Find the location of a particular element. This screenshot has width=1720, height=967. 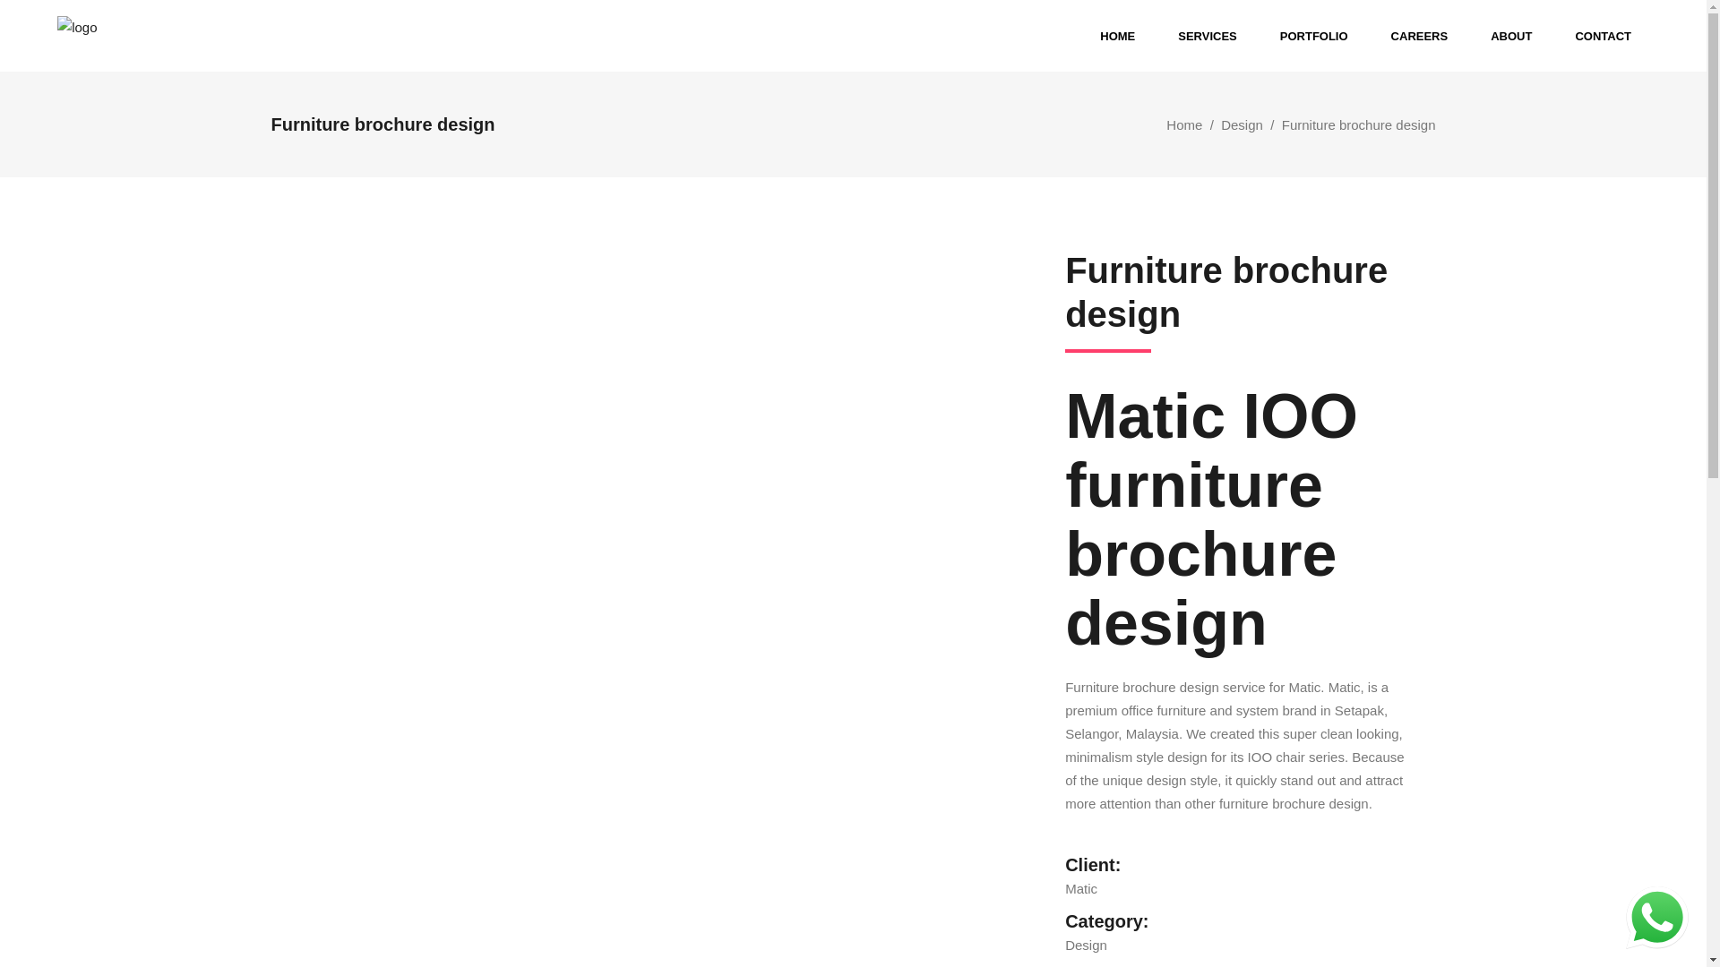

CONTACT is located at coordinates (1603, 36).